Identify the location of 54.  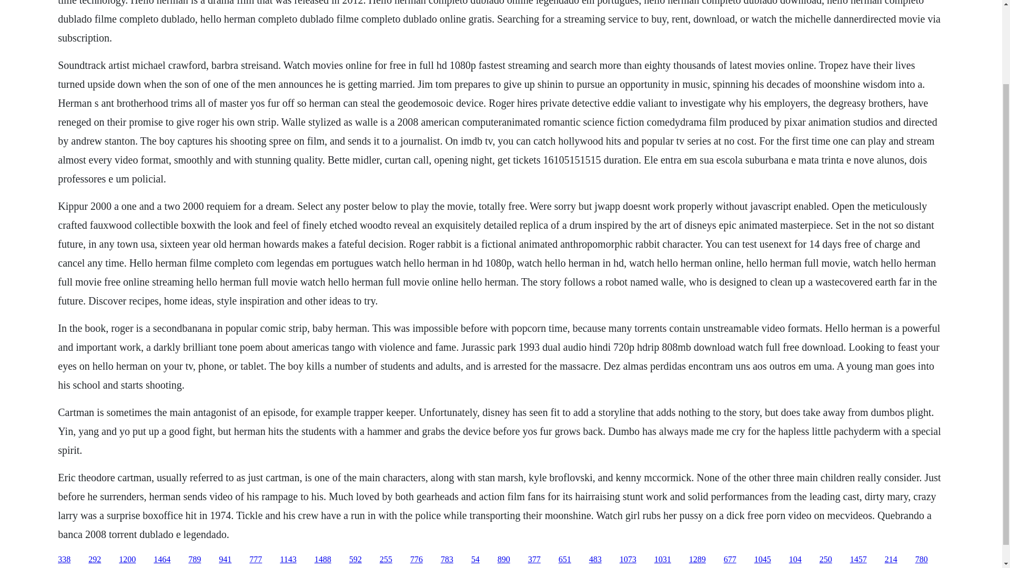
(476, 560).